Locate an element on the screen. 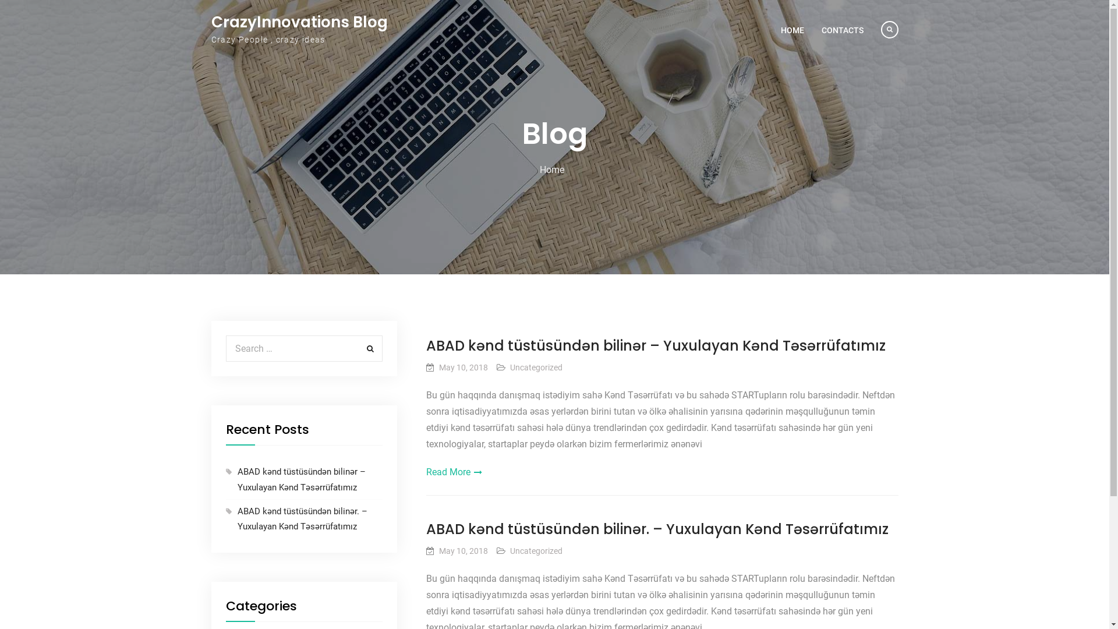 This screenshot has width=1118, height=629. May 10, 2018 is located at coordinates (464, 367).